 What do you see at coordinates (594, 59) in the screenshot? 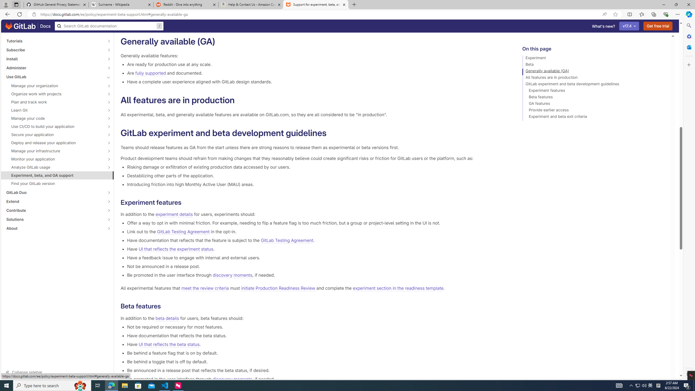
I see `Experiment` at bounding box center [594, 59].